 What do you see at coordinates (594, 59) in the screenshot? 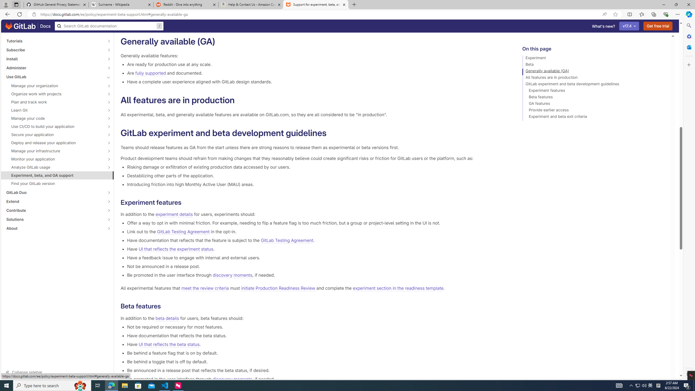
I see `Experiment` at bounding box center [594, 59].